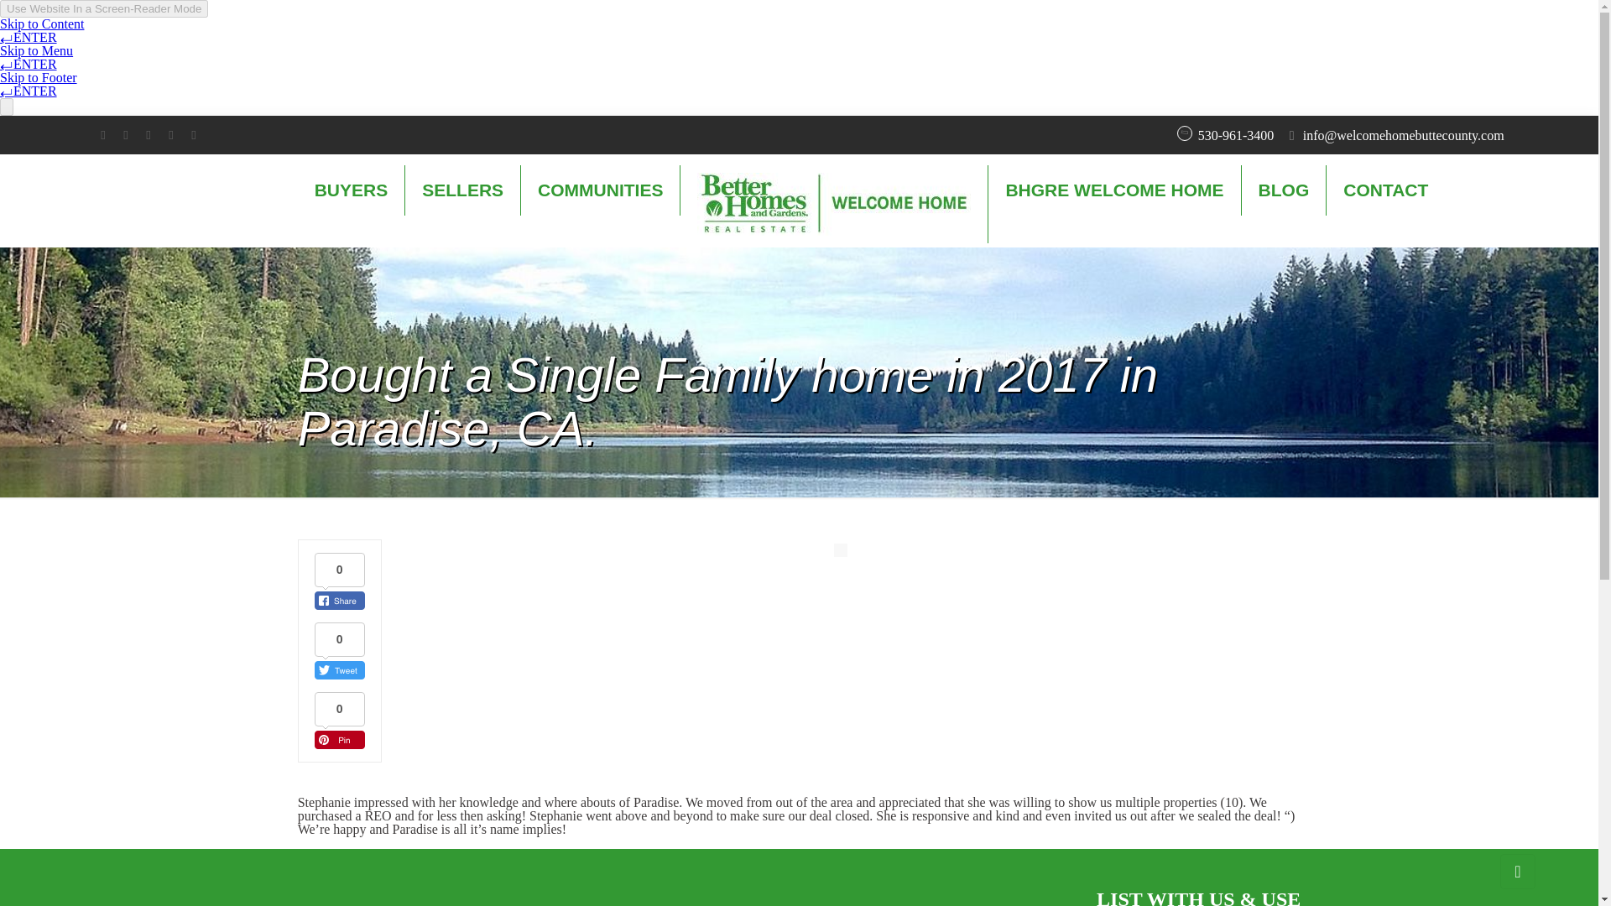 Image resolution: width=1611 pixels, height=906 pixels. I want to click on Instagram, so click(193, 134).